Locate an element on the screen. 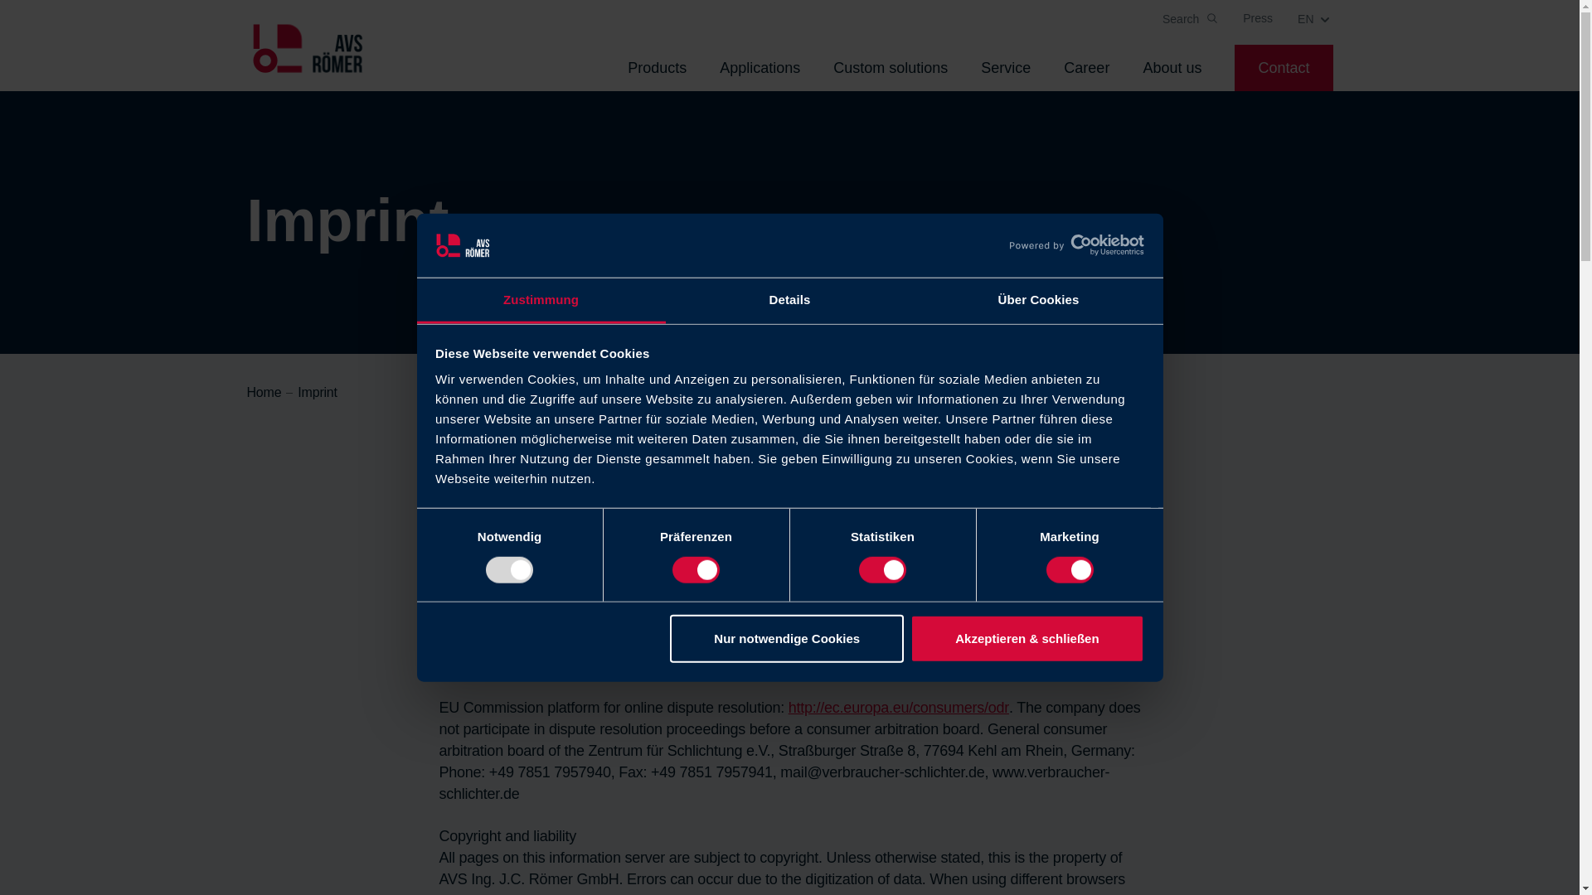  Products is located at coordinates (657, 68).